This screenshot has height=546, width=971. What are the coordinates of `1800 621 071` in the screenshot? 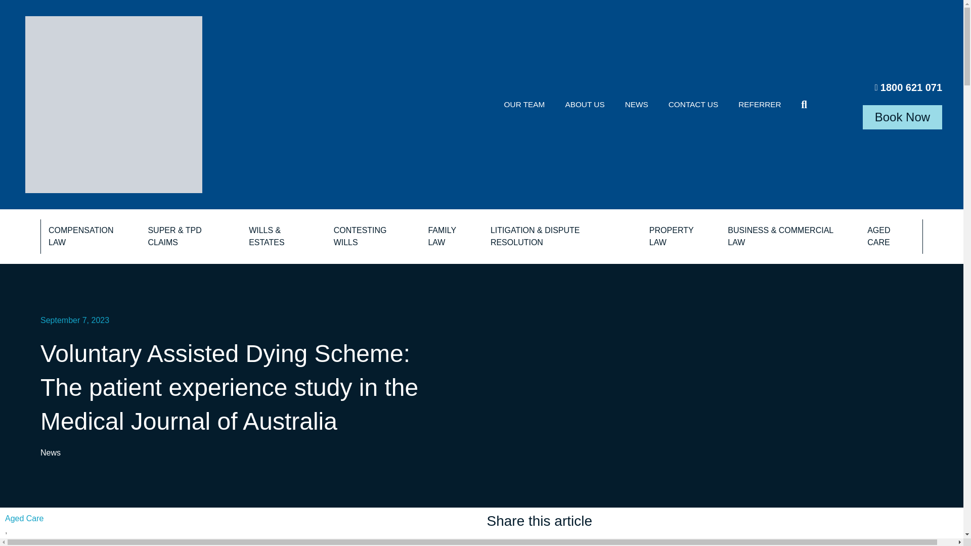 It's located at (883, 87).